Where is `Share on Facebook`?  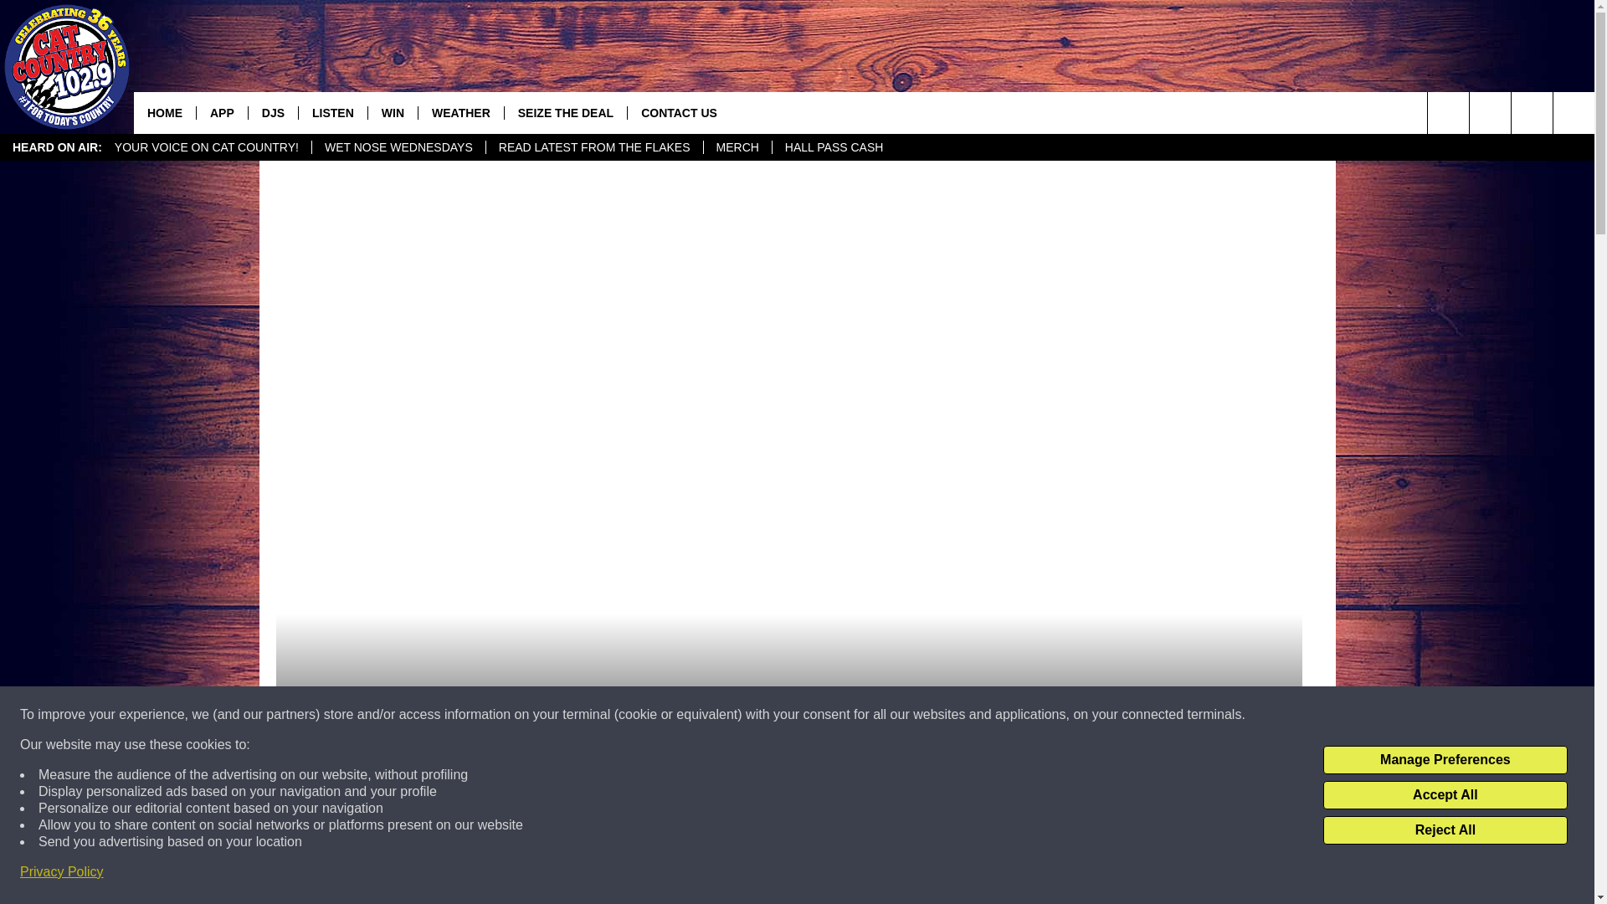 Share on Facebook is located at coordinates (572, 874).